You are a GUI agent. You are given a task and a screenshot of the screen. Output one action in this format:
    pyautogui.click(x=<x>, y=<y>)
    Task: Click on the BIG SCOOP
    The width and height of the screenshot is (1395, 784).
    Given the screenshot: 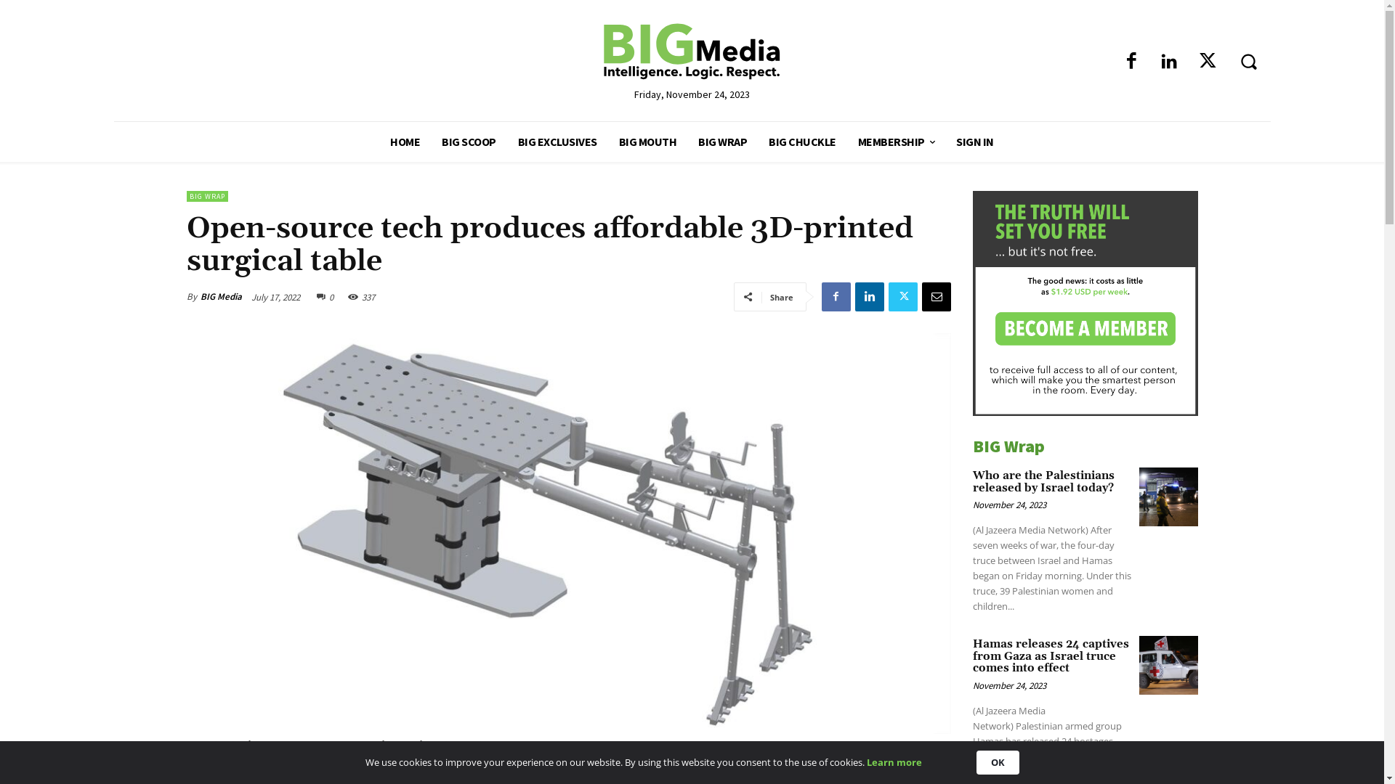 What is the action you would take?
    pyautogui.click(x=469, y=142)
    